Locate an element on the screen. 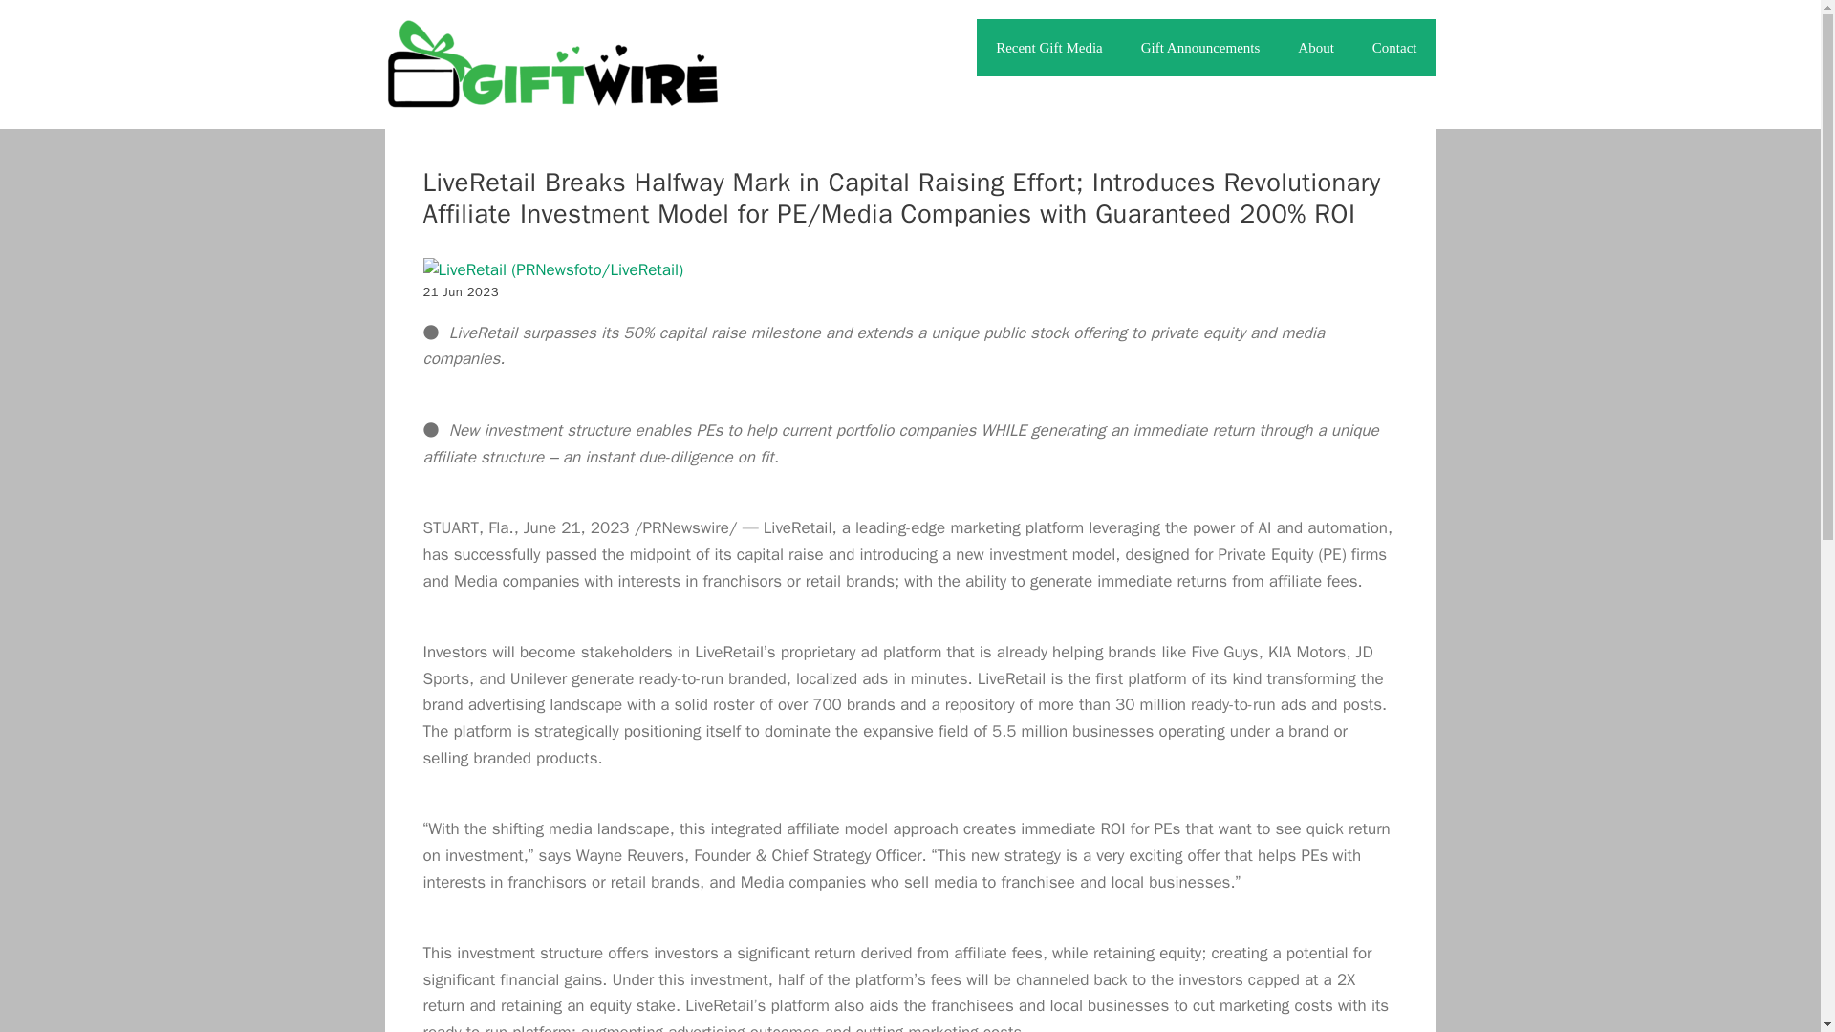 The image size is (1835, 1032). About is located at coordinates (1316, 48).